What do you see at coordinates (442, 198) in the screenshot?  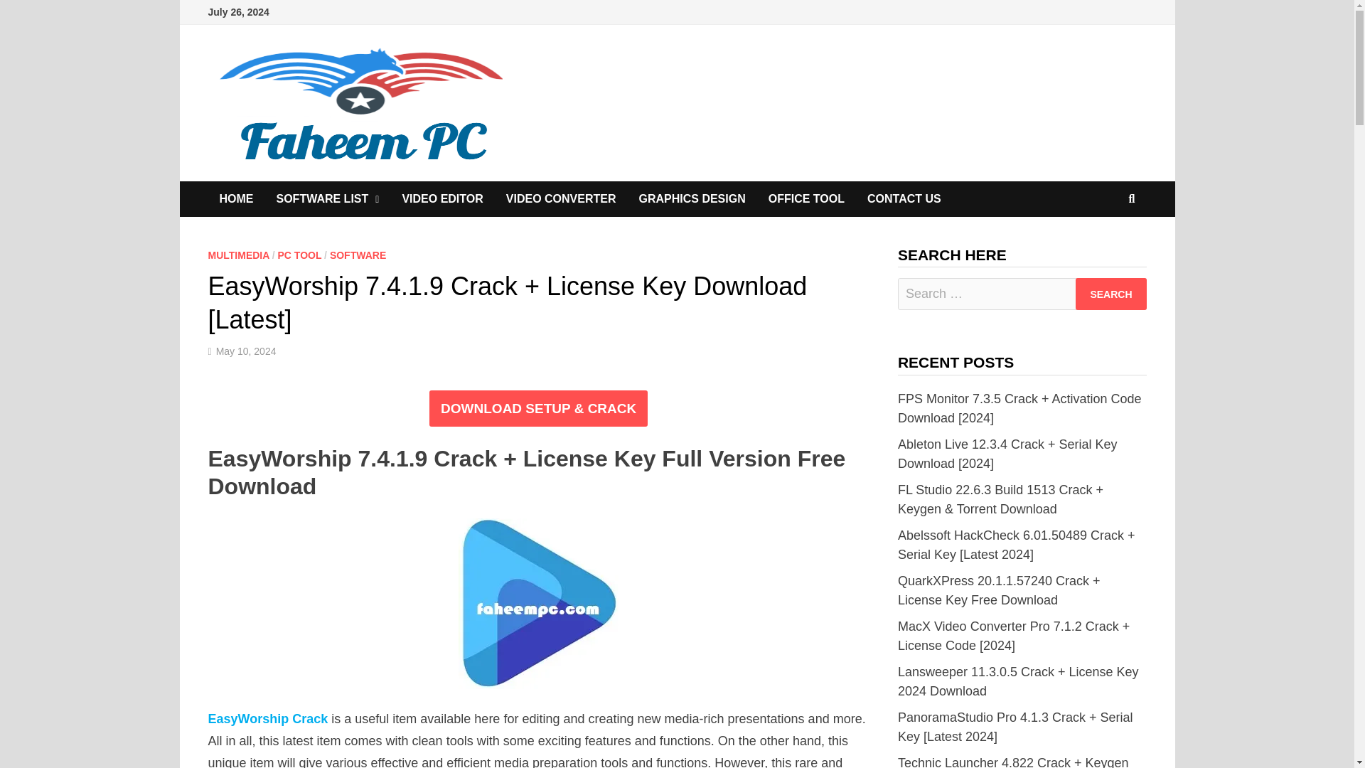 I see `VIDEO EDITOR` at bounding box center [442, 198].